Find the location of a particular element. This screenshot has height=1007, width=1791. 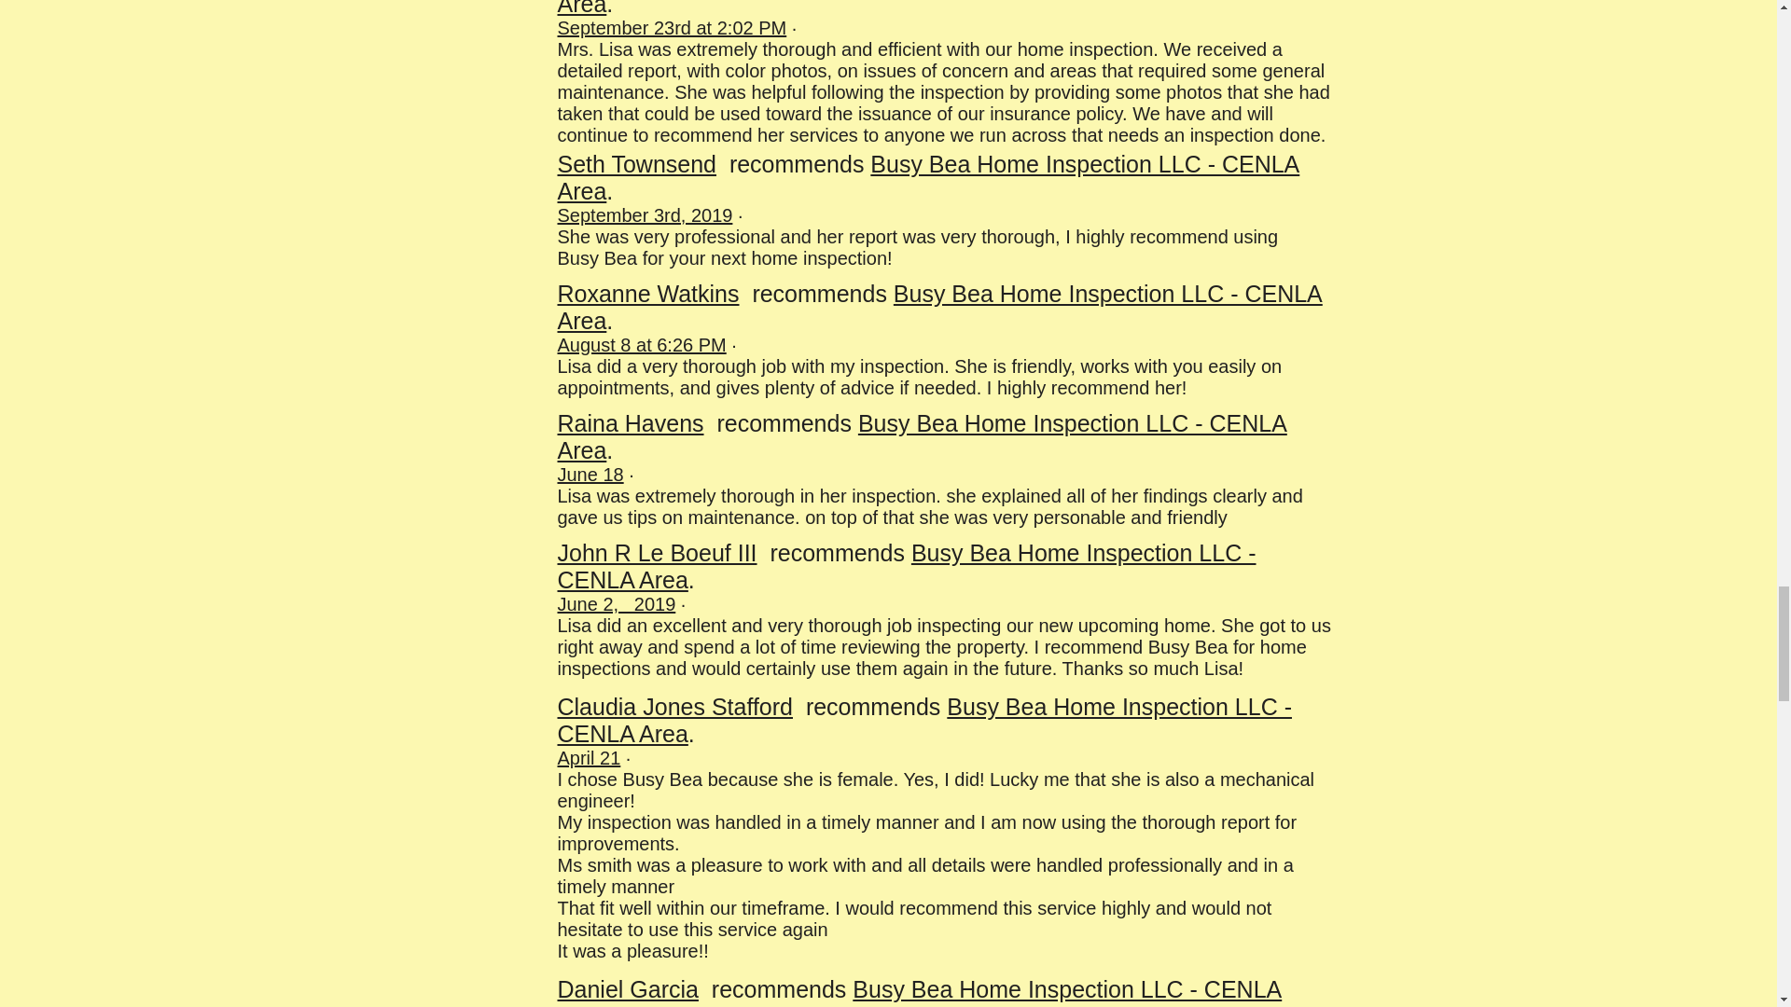

Busy Bea Home Inspection LLC - CENLA Area is located at coordinates (923, 8).